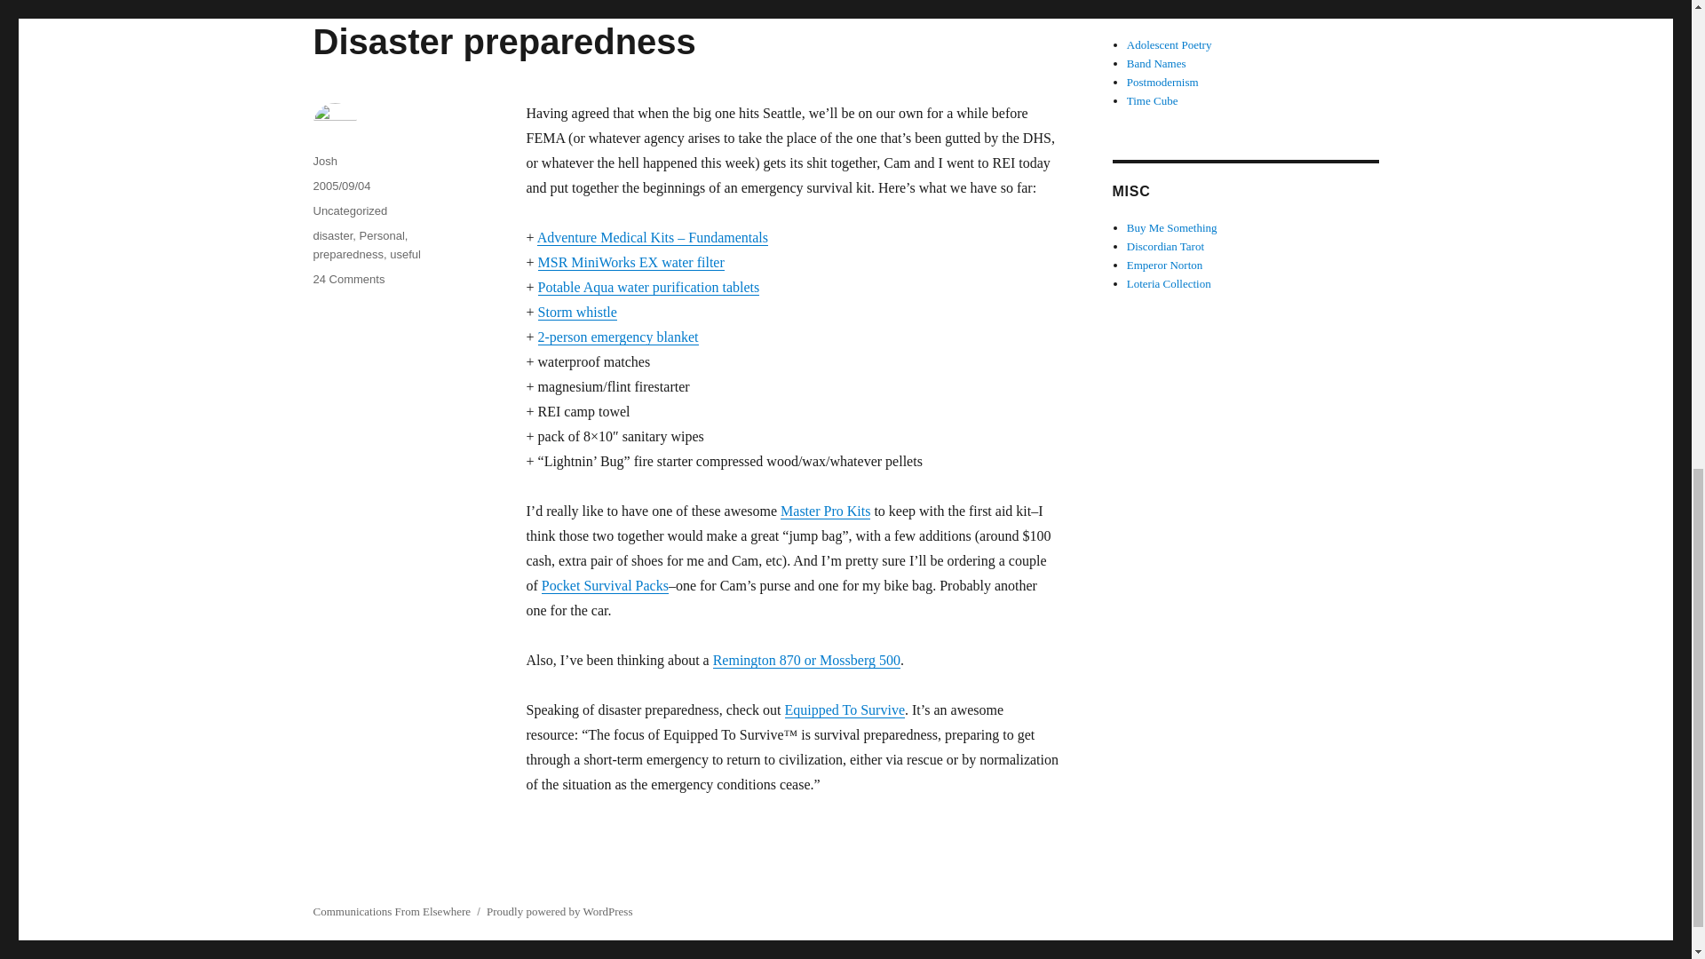 This screenshot has width=1705, height=959. I want to click on Remington 870 or Mossberg 500, so click(618, 337).